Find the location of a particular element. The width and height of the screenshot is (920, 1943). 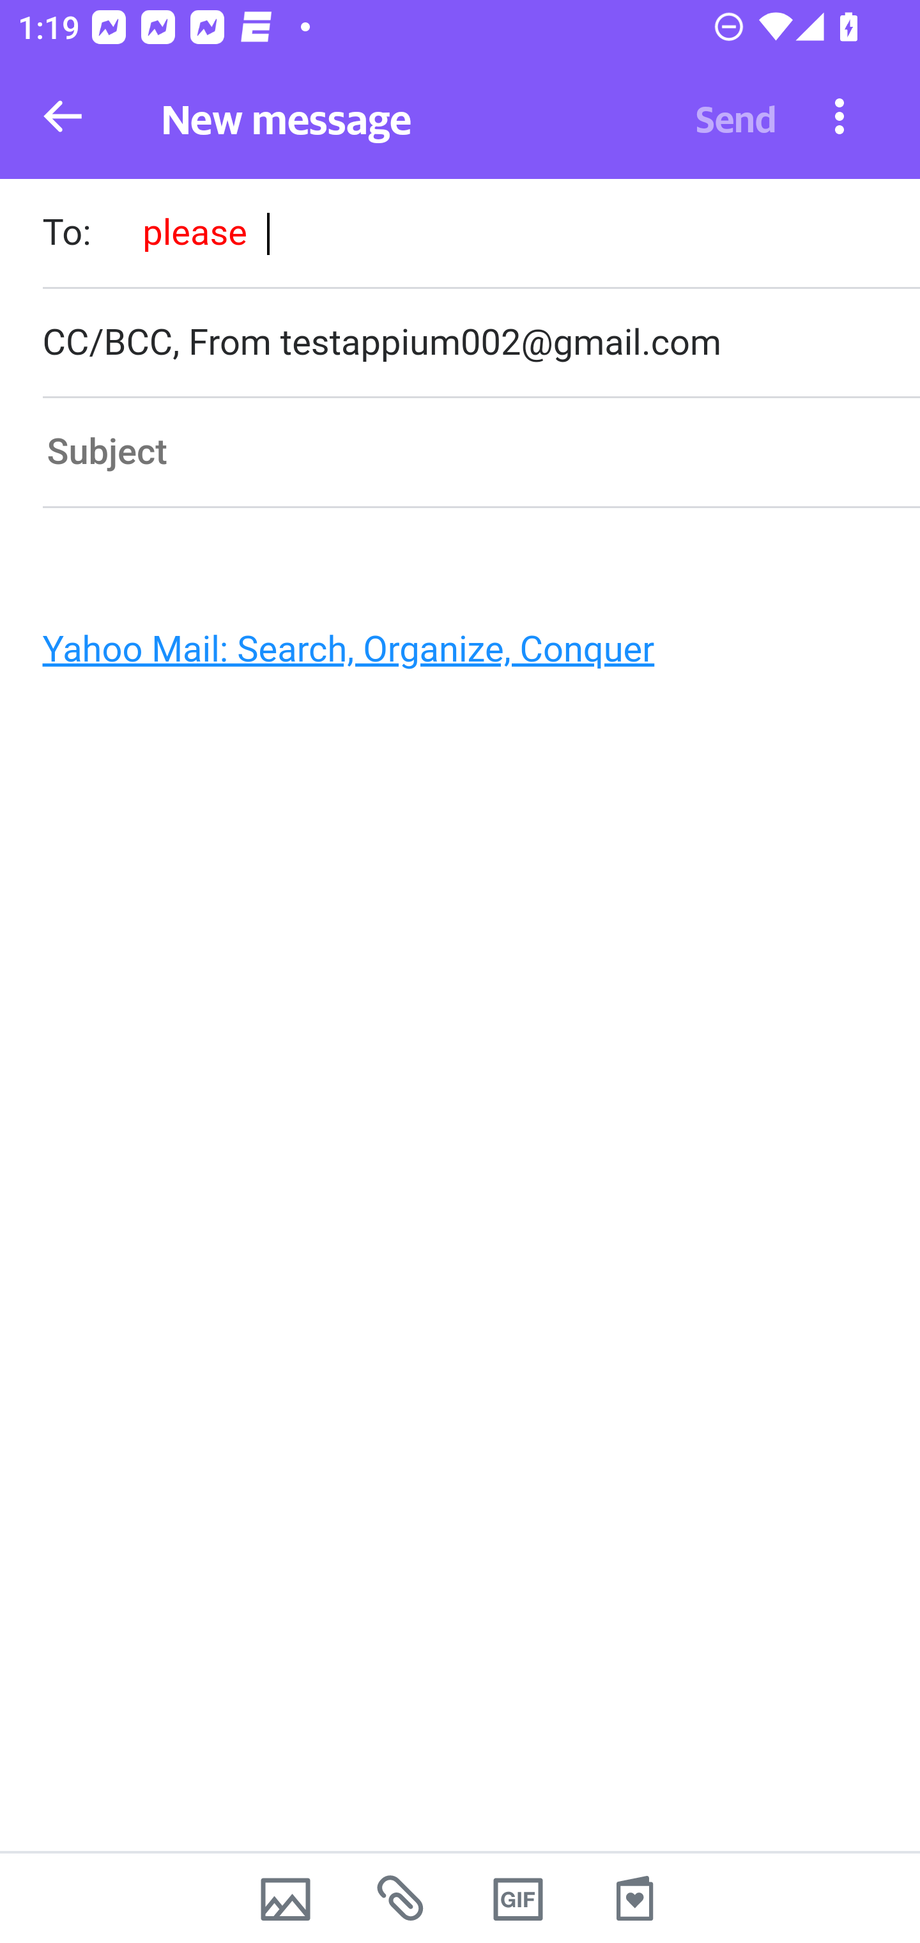



Yahoo Mail: Search, Organize, Conquer is located at coordinates (450, 656).